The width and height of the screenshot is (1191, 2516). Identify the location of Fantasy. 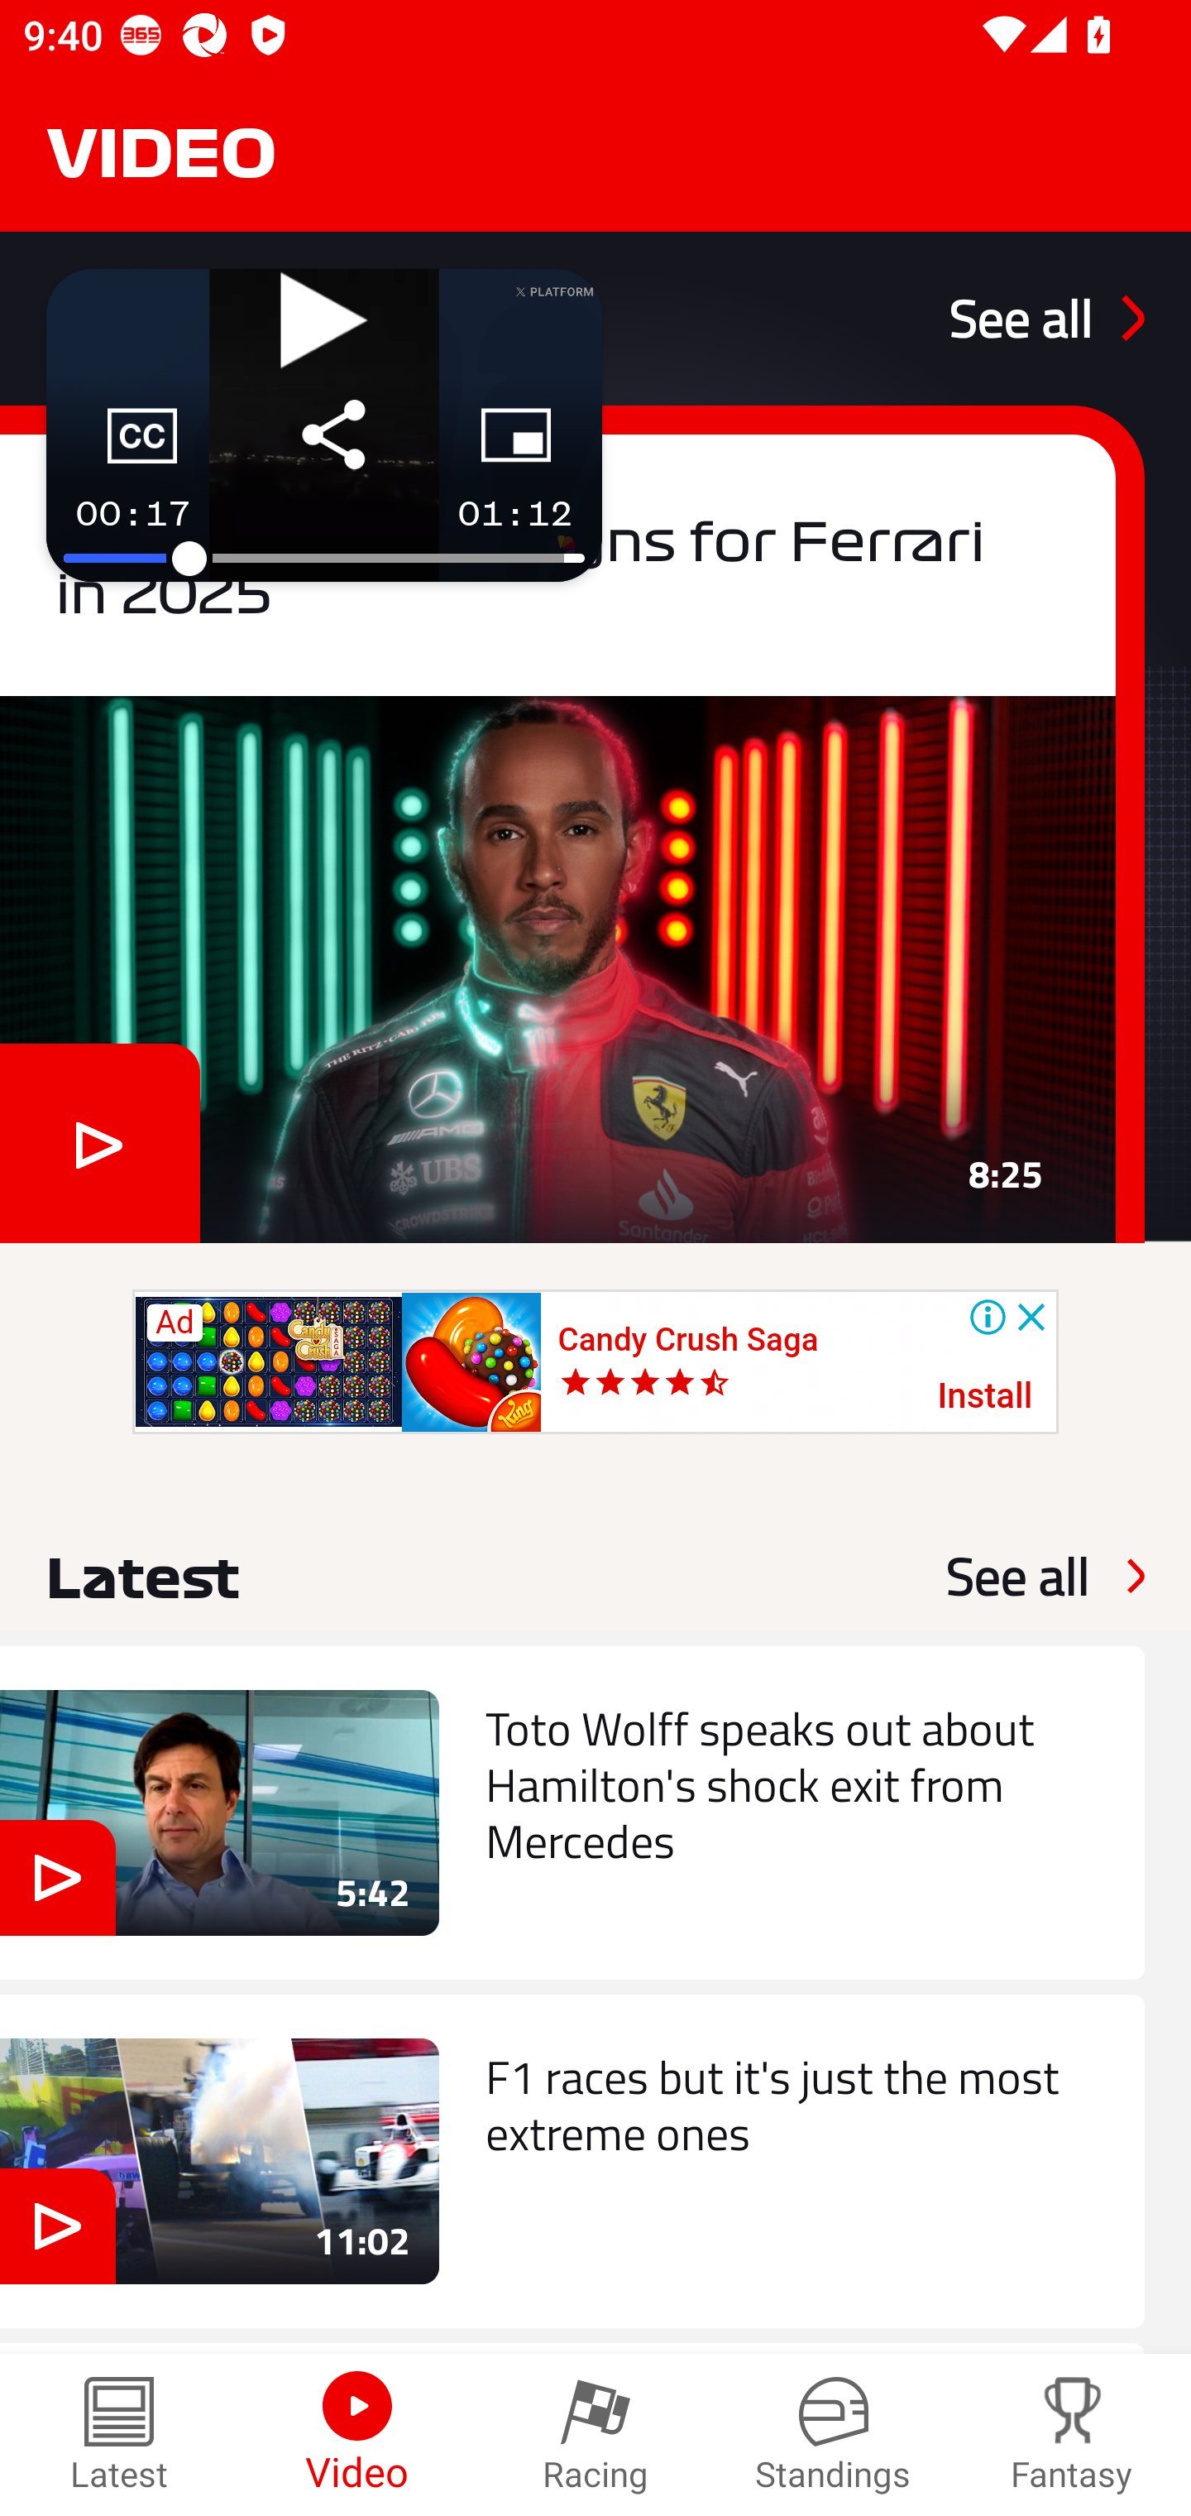
(1072, 2435).